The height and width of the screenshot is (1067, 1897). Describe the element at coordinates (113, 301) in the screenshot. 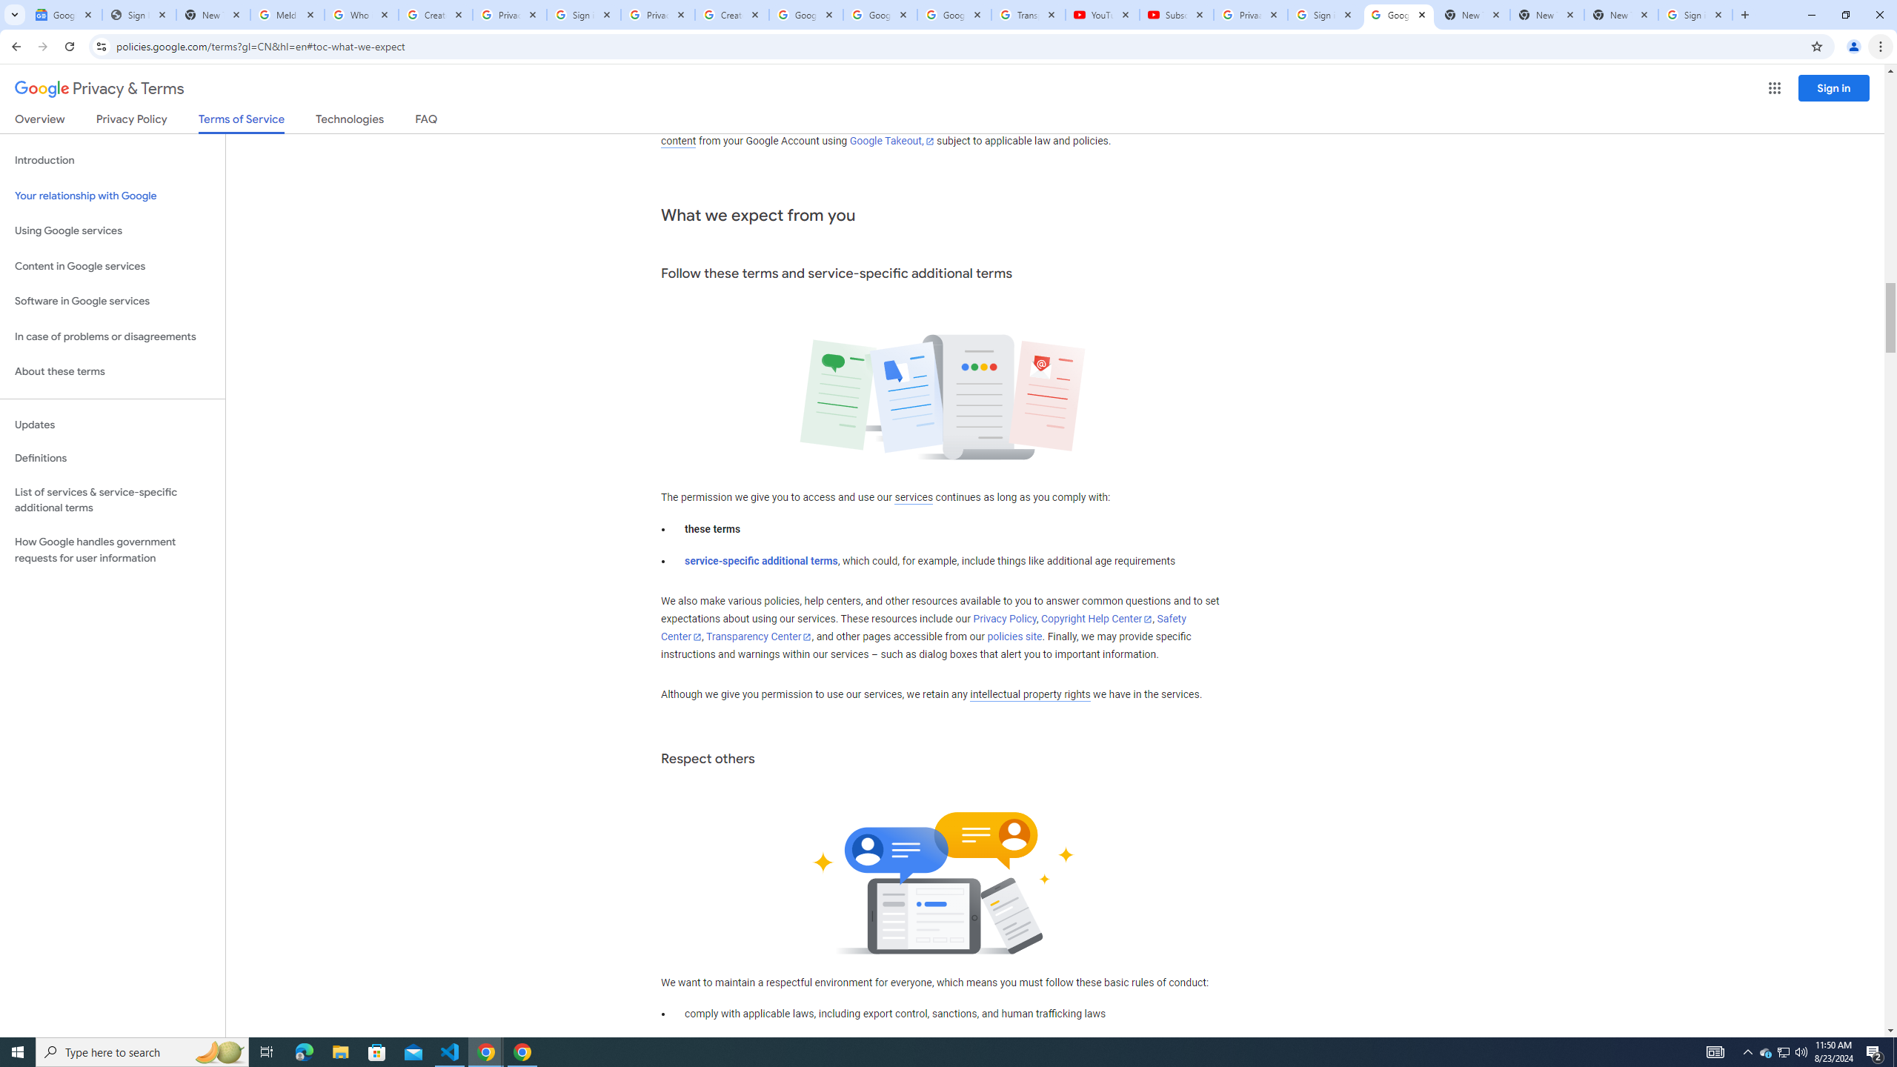

I see `Software in Google services` at that location.